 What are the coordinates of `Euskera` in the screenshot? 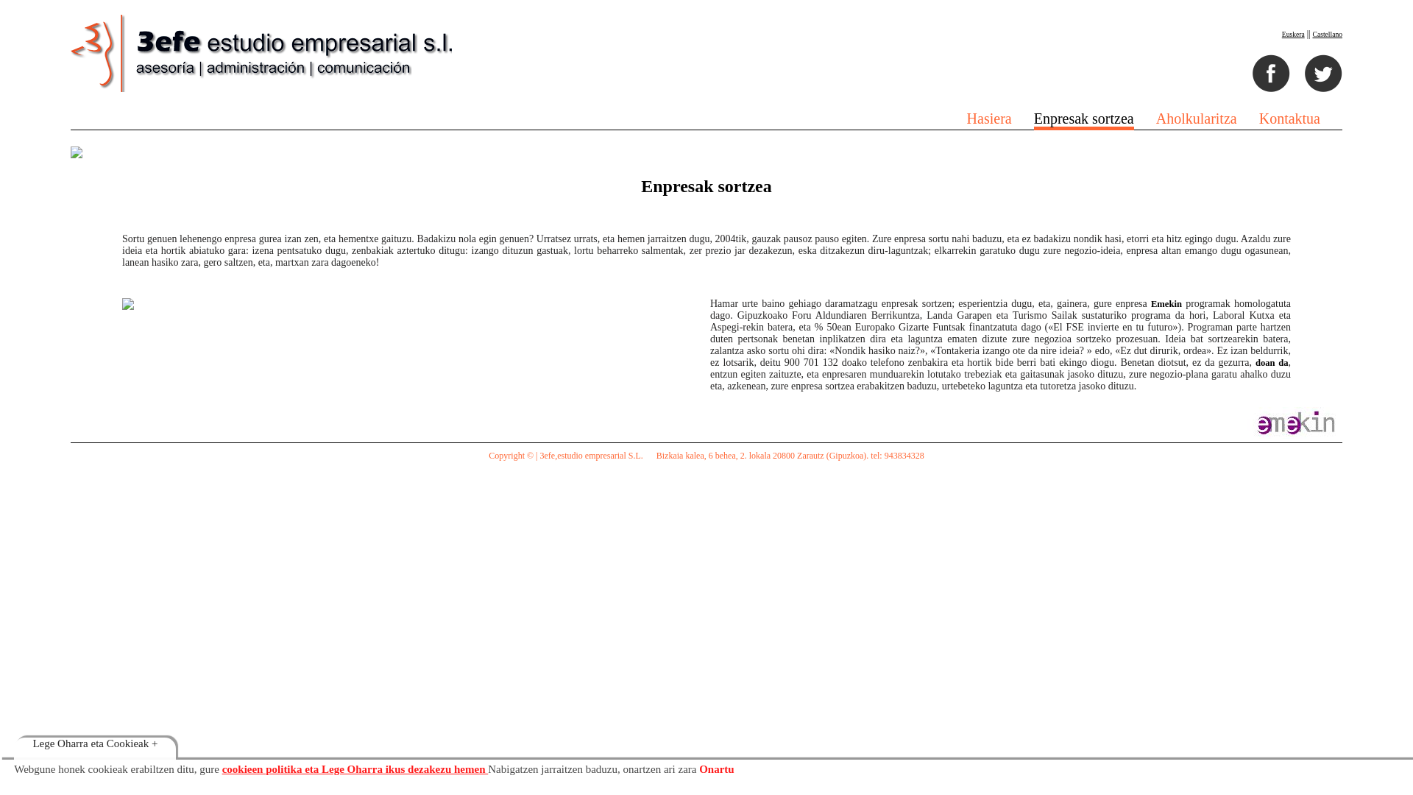 It's located at (1294, 34).